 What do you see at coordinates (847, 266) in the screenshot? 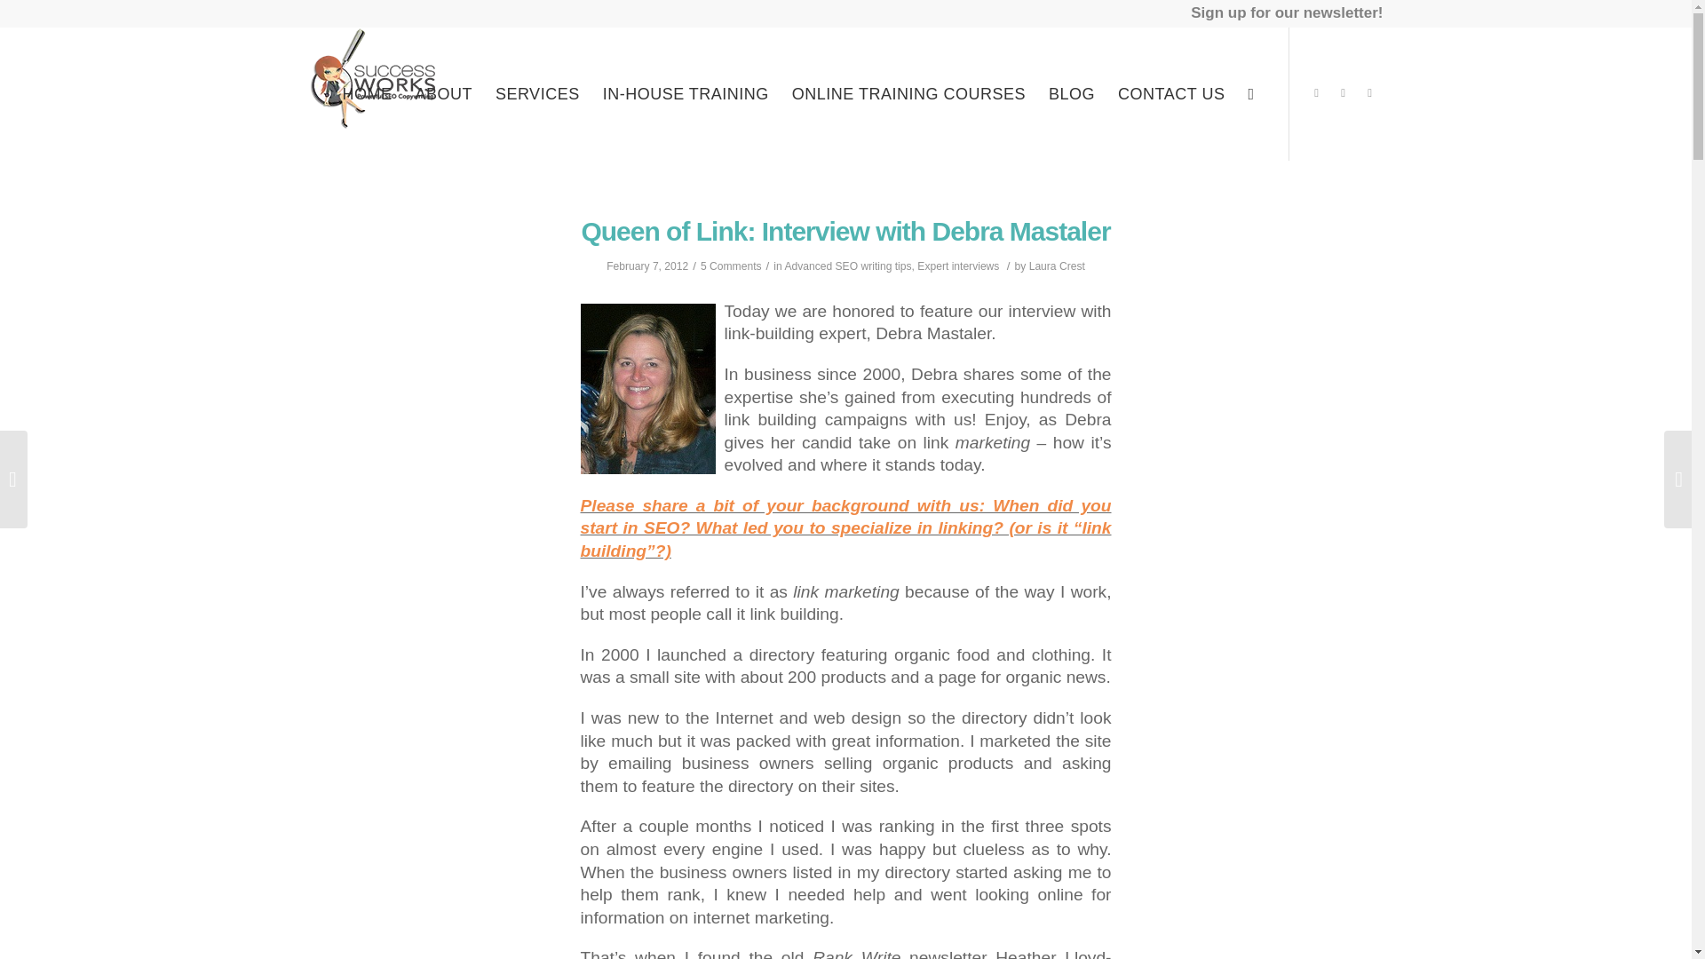
I see `Advanced SEO writing tips` at bounding box center [847, 266].